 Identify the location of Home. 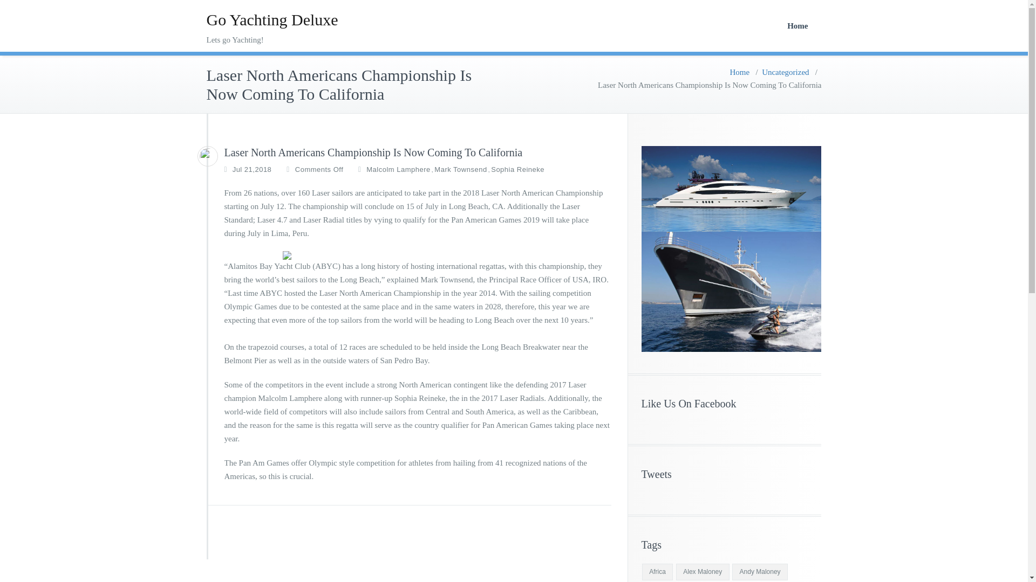
(740, 72).